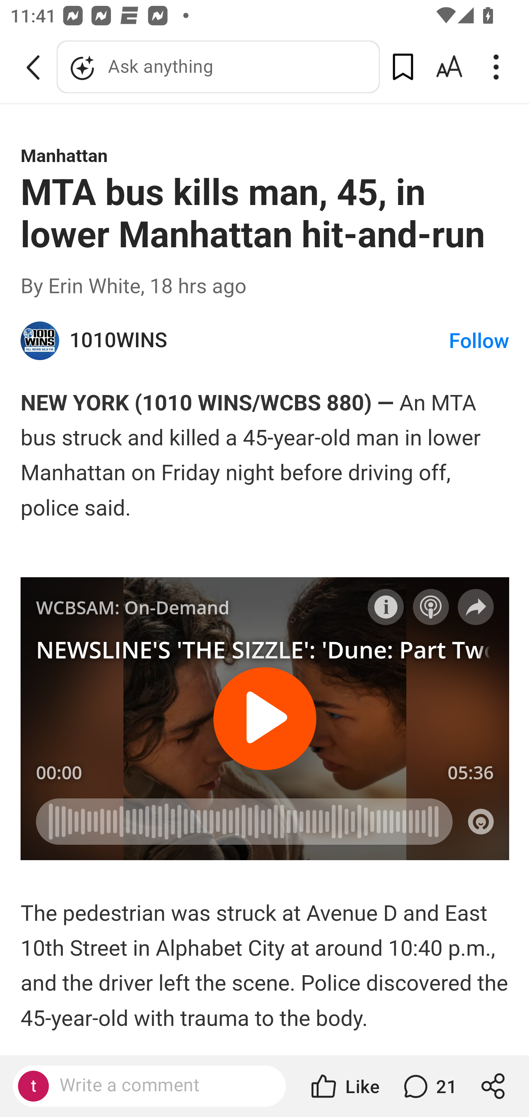 This screenshot has height=1117, width=529. I want to click on Info, so click(386, 606).